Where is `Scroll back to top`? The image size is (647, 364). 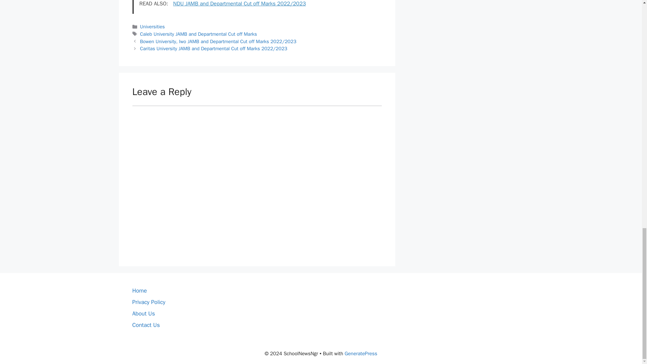 Scroll back to top is located at coordinates (625, 63).